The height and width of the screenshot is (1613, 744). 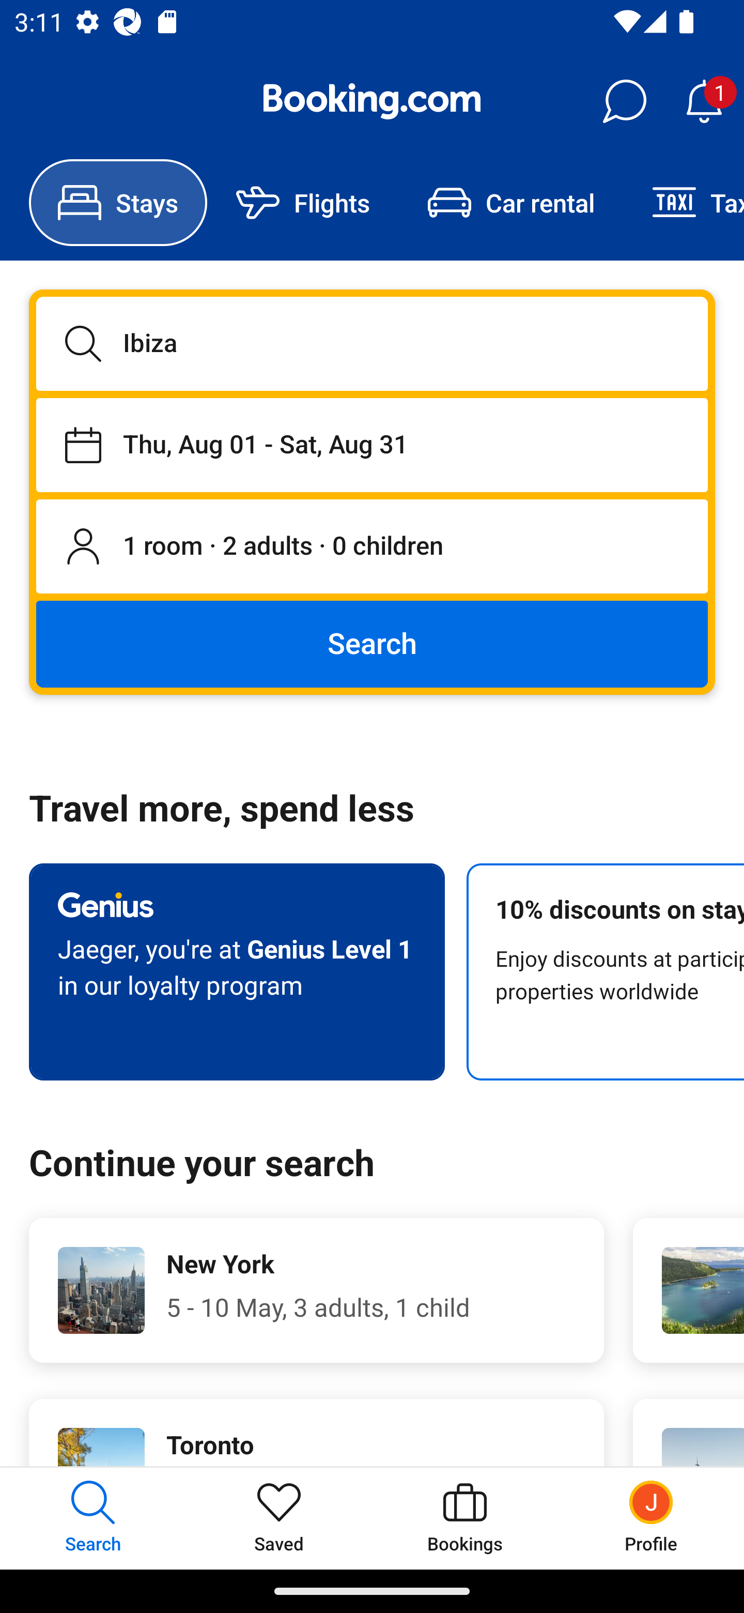 I want to click on Stays, so click(x=118, y=203).